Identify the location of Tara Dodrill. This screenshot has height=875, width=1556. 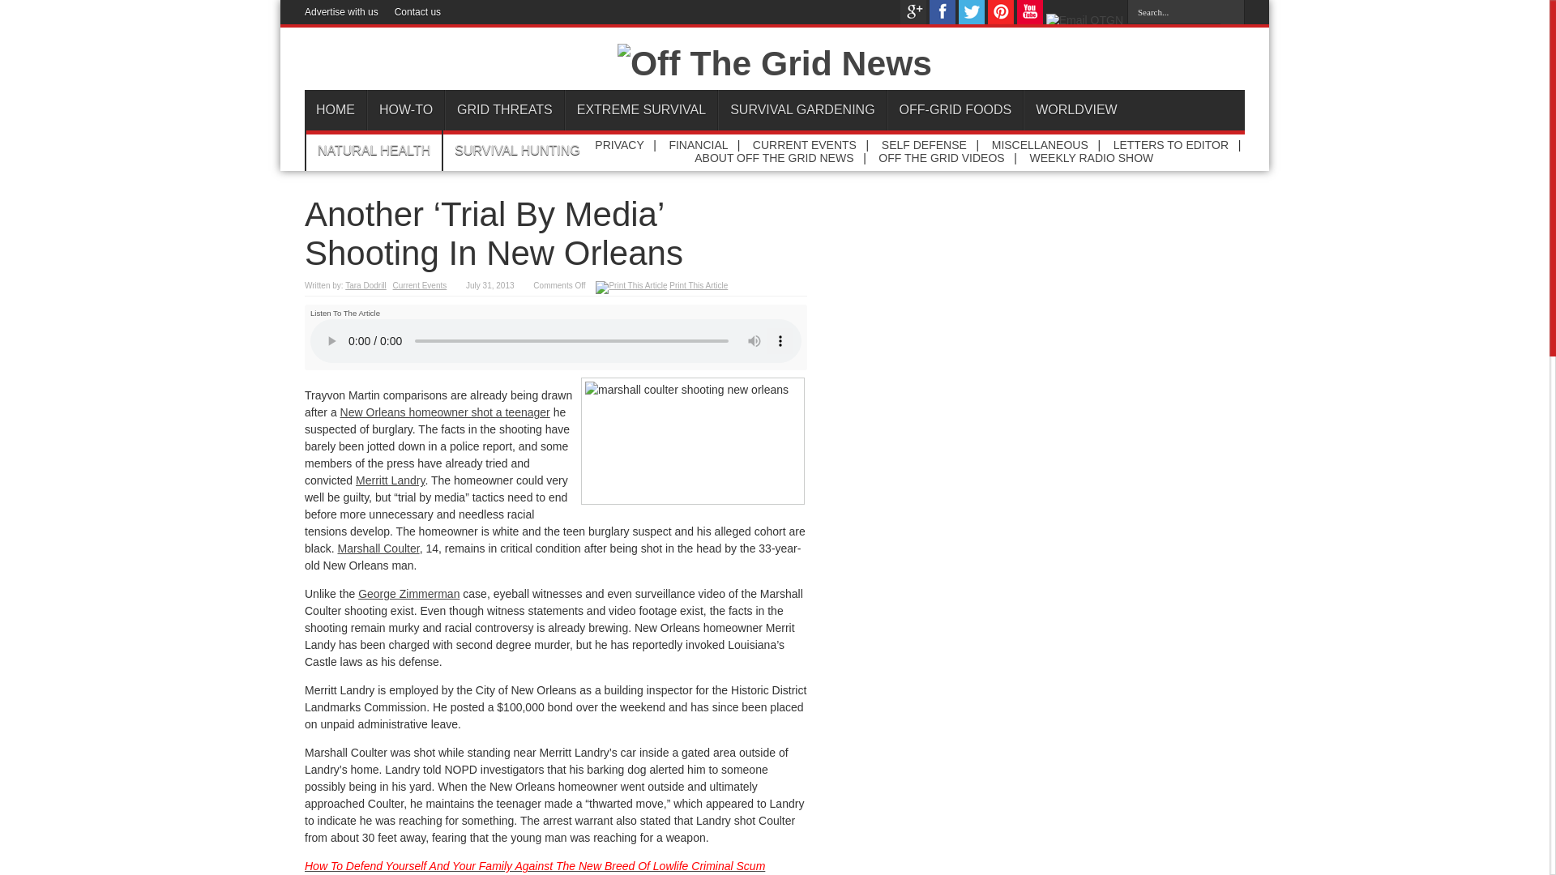
(365, 285).